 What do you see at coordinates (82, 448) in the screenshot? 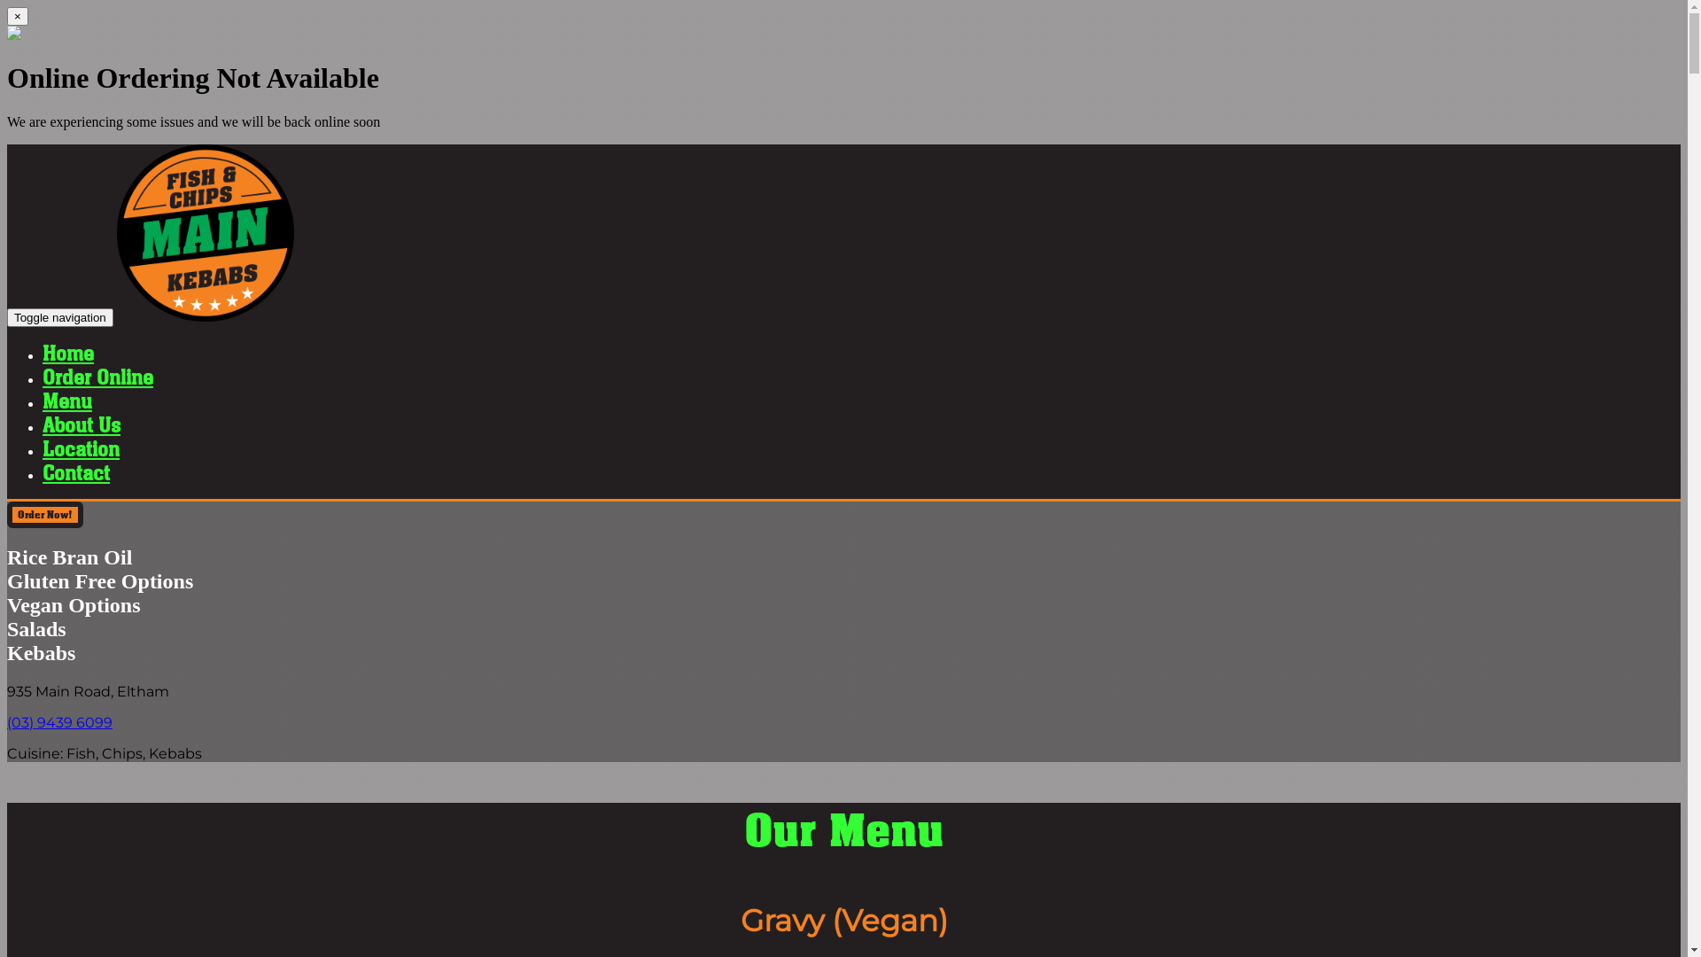
I see `Location` at bounding box center [82, 448].